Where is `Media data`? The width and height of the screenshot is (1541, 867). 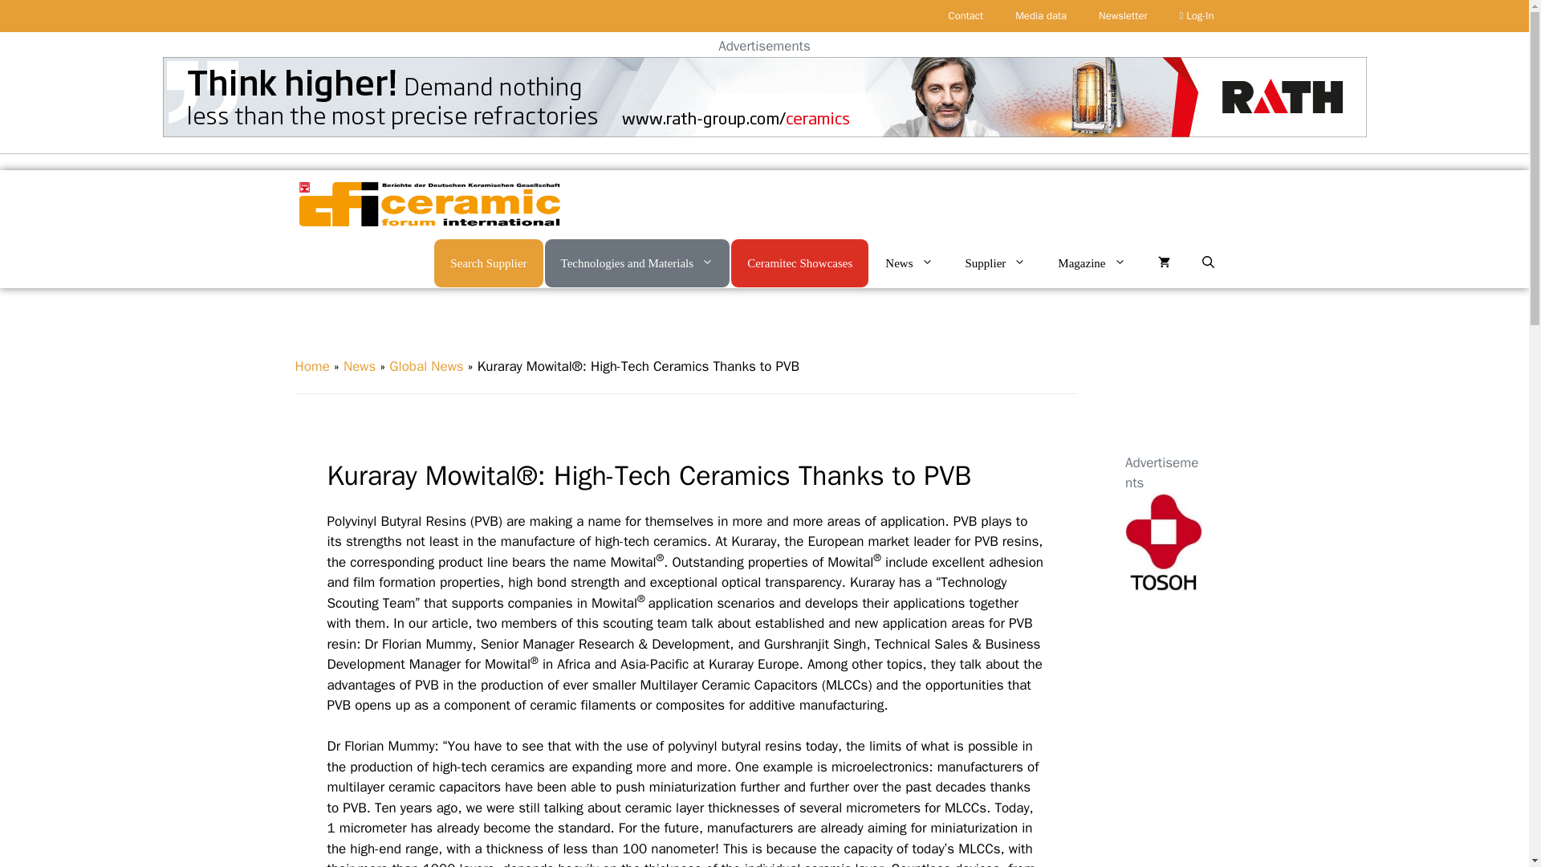 Media data is located at coordinates (1040, 16).